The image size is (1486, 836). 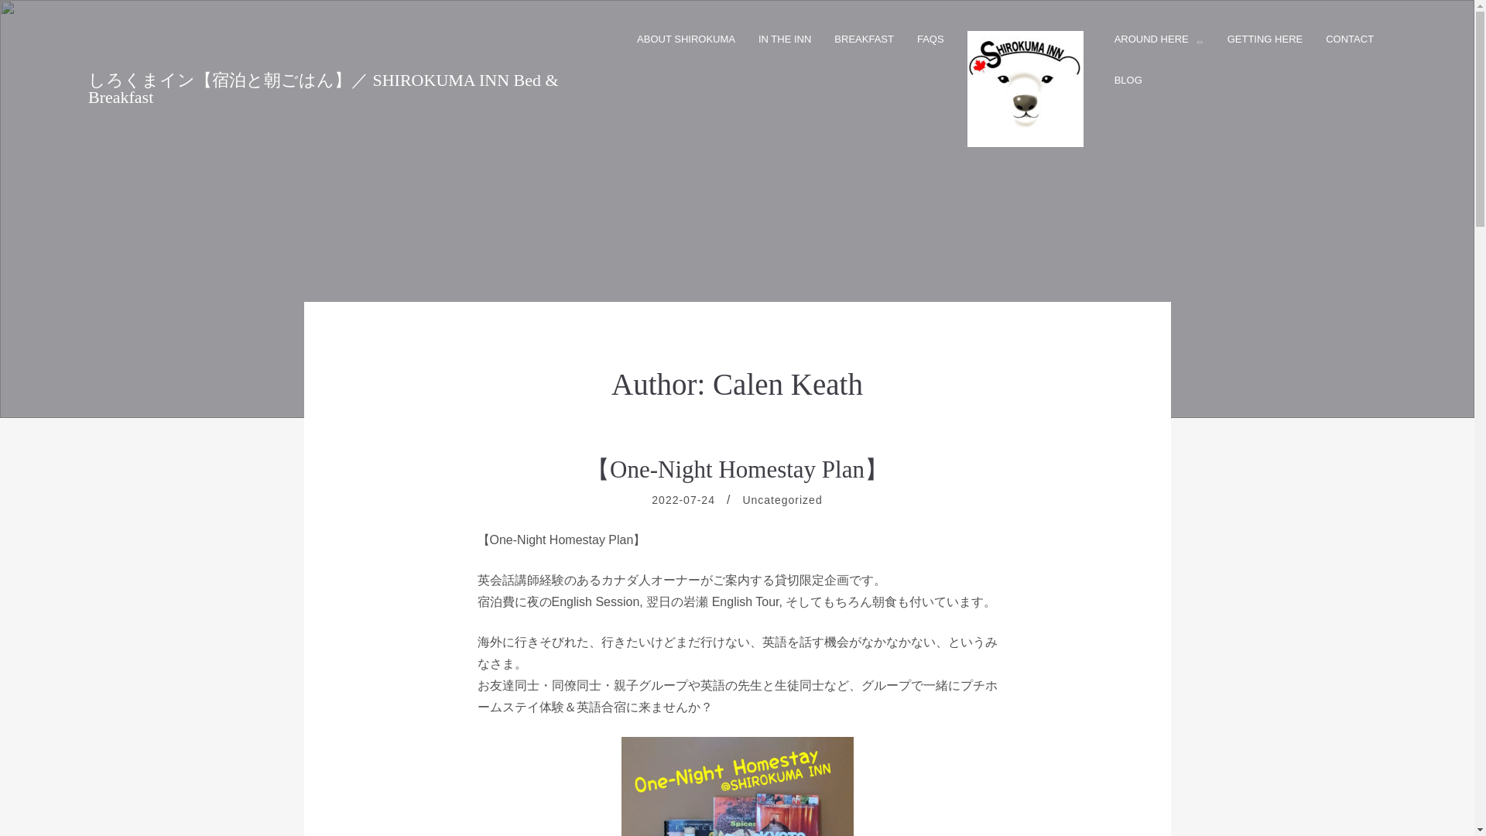 What do you see at coordinates (1159, 39) in the screenshot?
I see `AROUND HERE` at bounding box center [1159, 39].